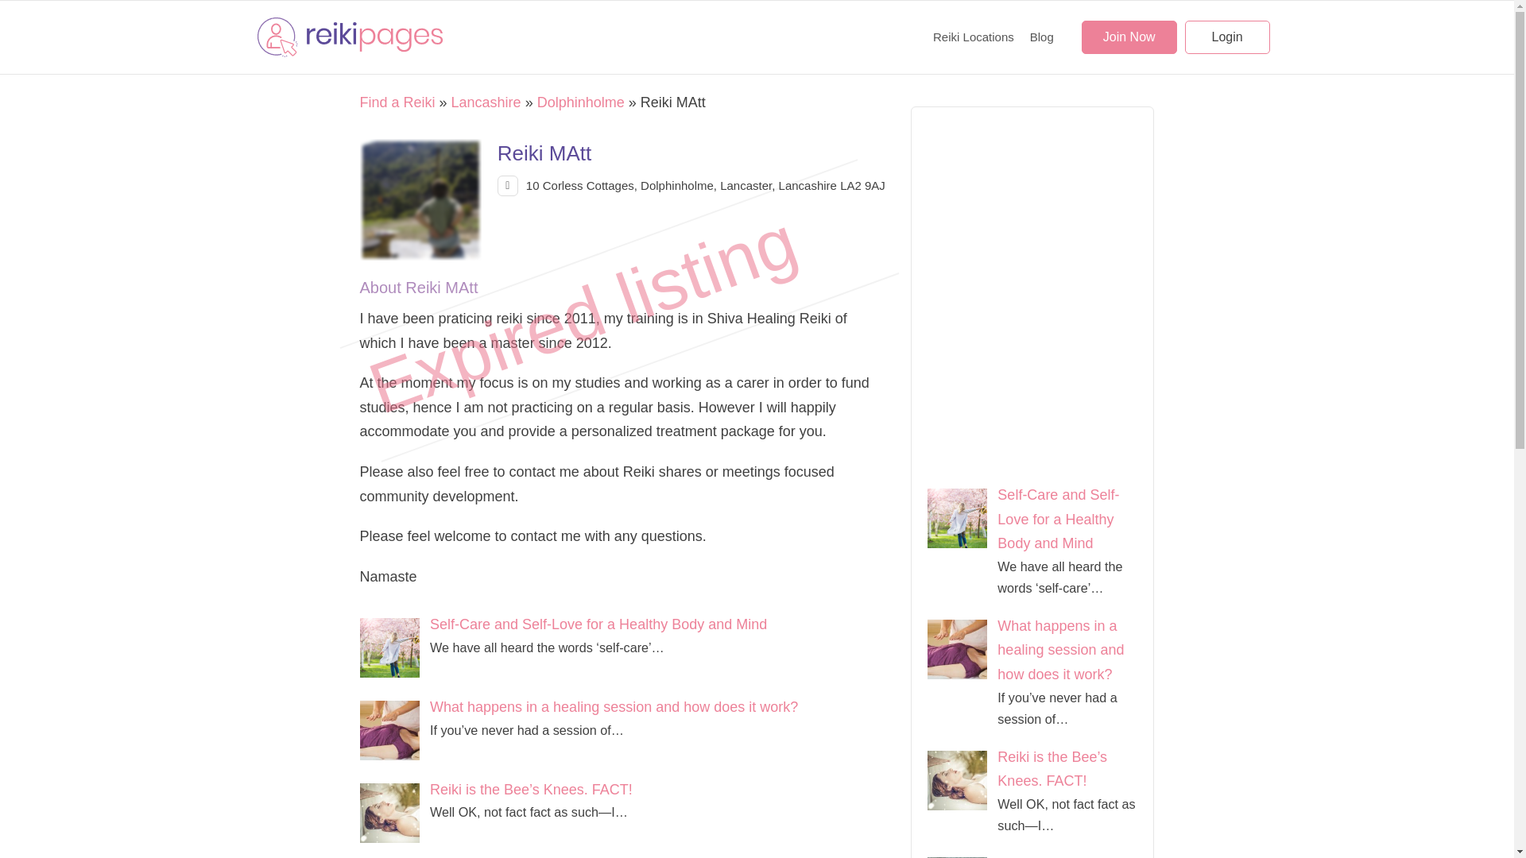 The height and width of the screenshot is (858, 1526). Describe the element at coordinates (1042, 37) in the screenshot. I see `Blog` at that location.